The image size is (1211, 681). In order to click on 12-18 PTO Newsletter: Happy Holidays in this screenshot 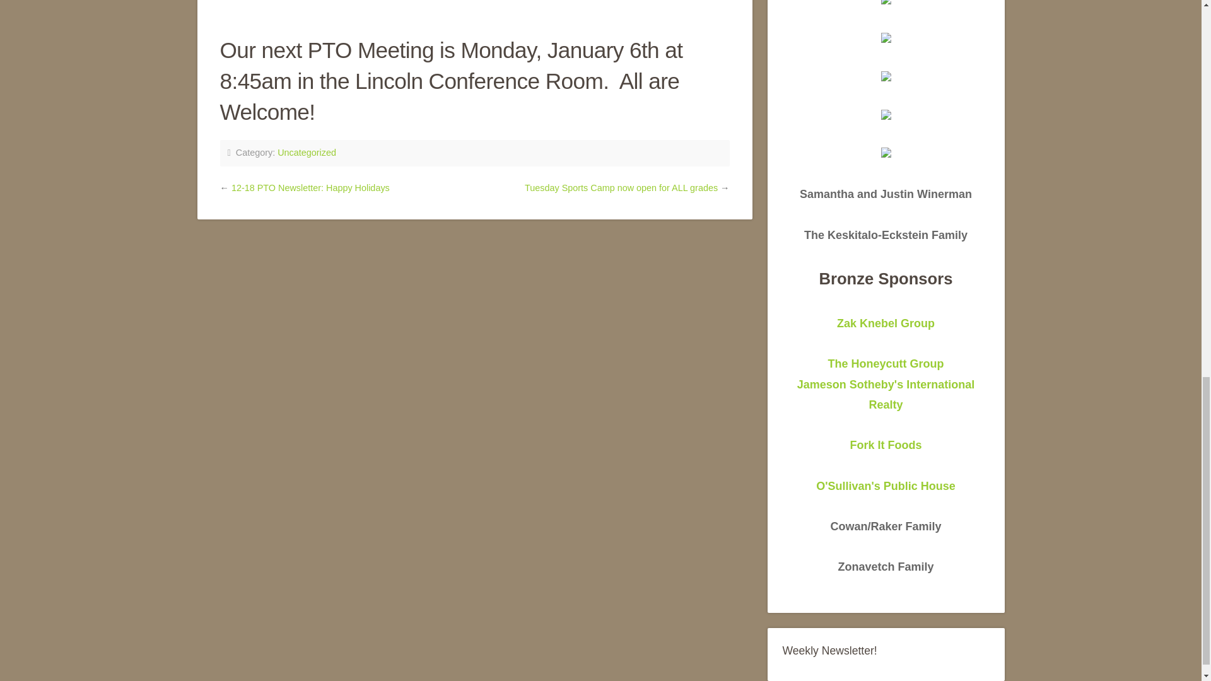, I will do `click(886, 486)`.